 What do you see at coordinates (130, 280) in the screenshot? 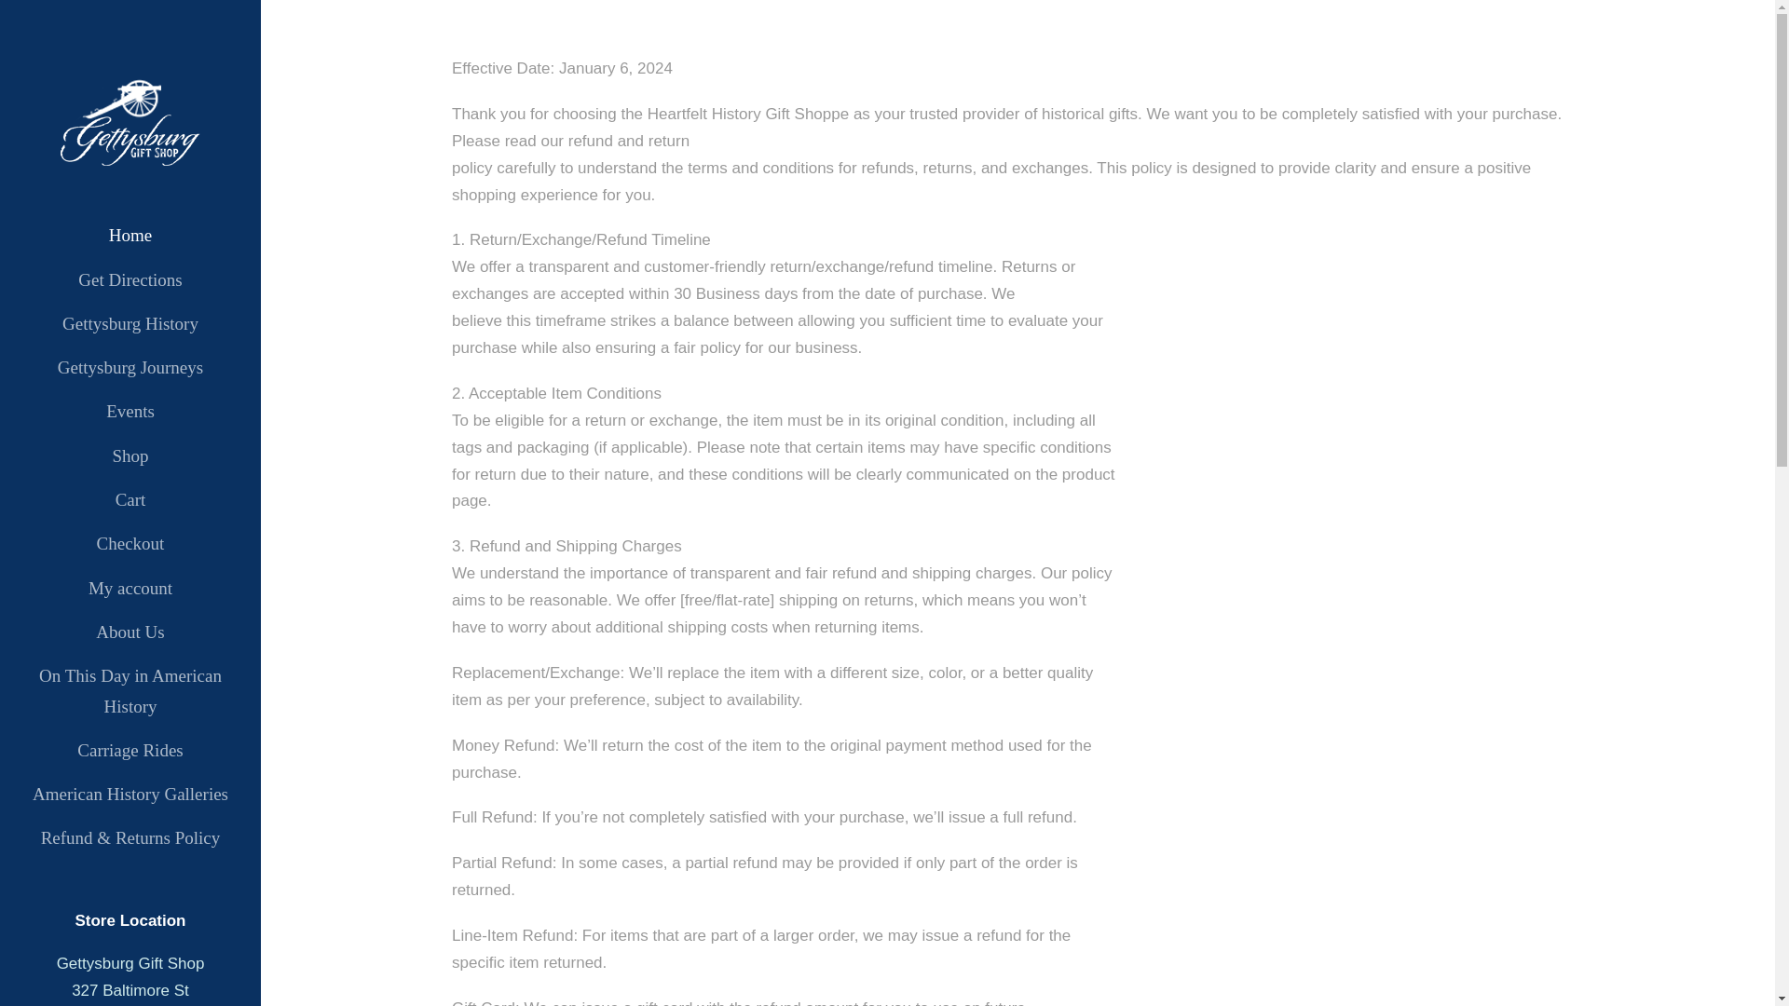
I see `Get Directions` at bounding box center [130, 280].